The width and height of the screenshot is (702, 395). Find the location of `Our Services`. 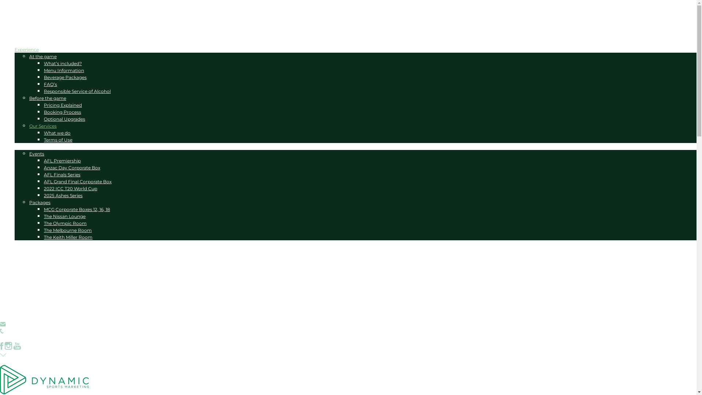

Our Services is located at coordinates (43, 126).